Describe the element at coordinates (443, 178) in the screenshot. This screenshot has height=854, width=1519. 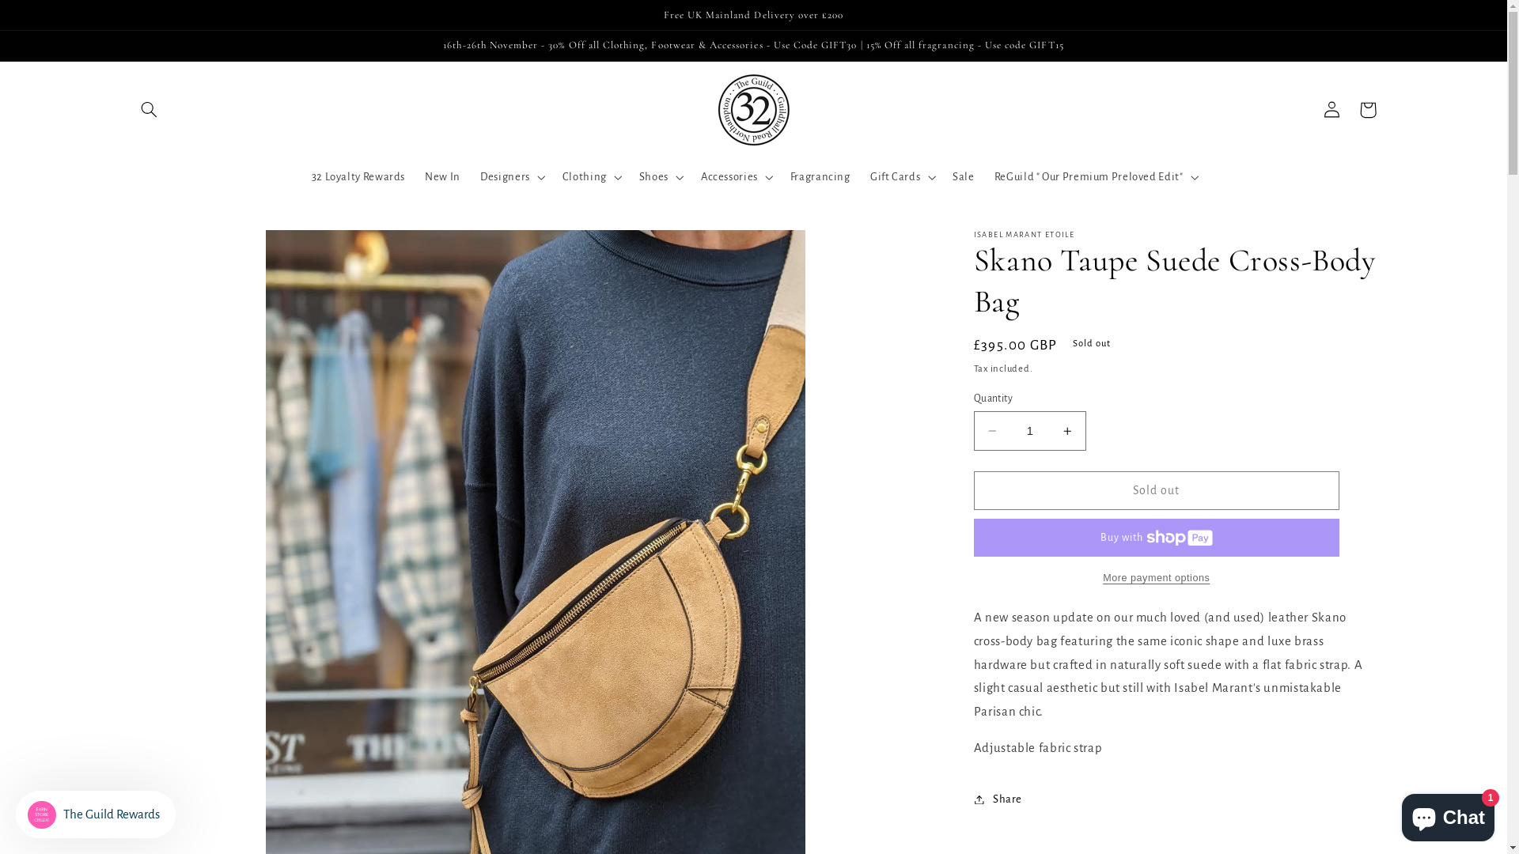
I see `New In` at that location.